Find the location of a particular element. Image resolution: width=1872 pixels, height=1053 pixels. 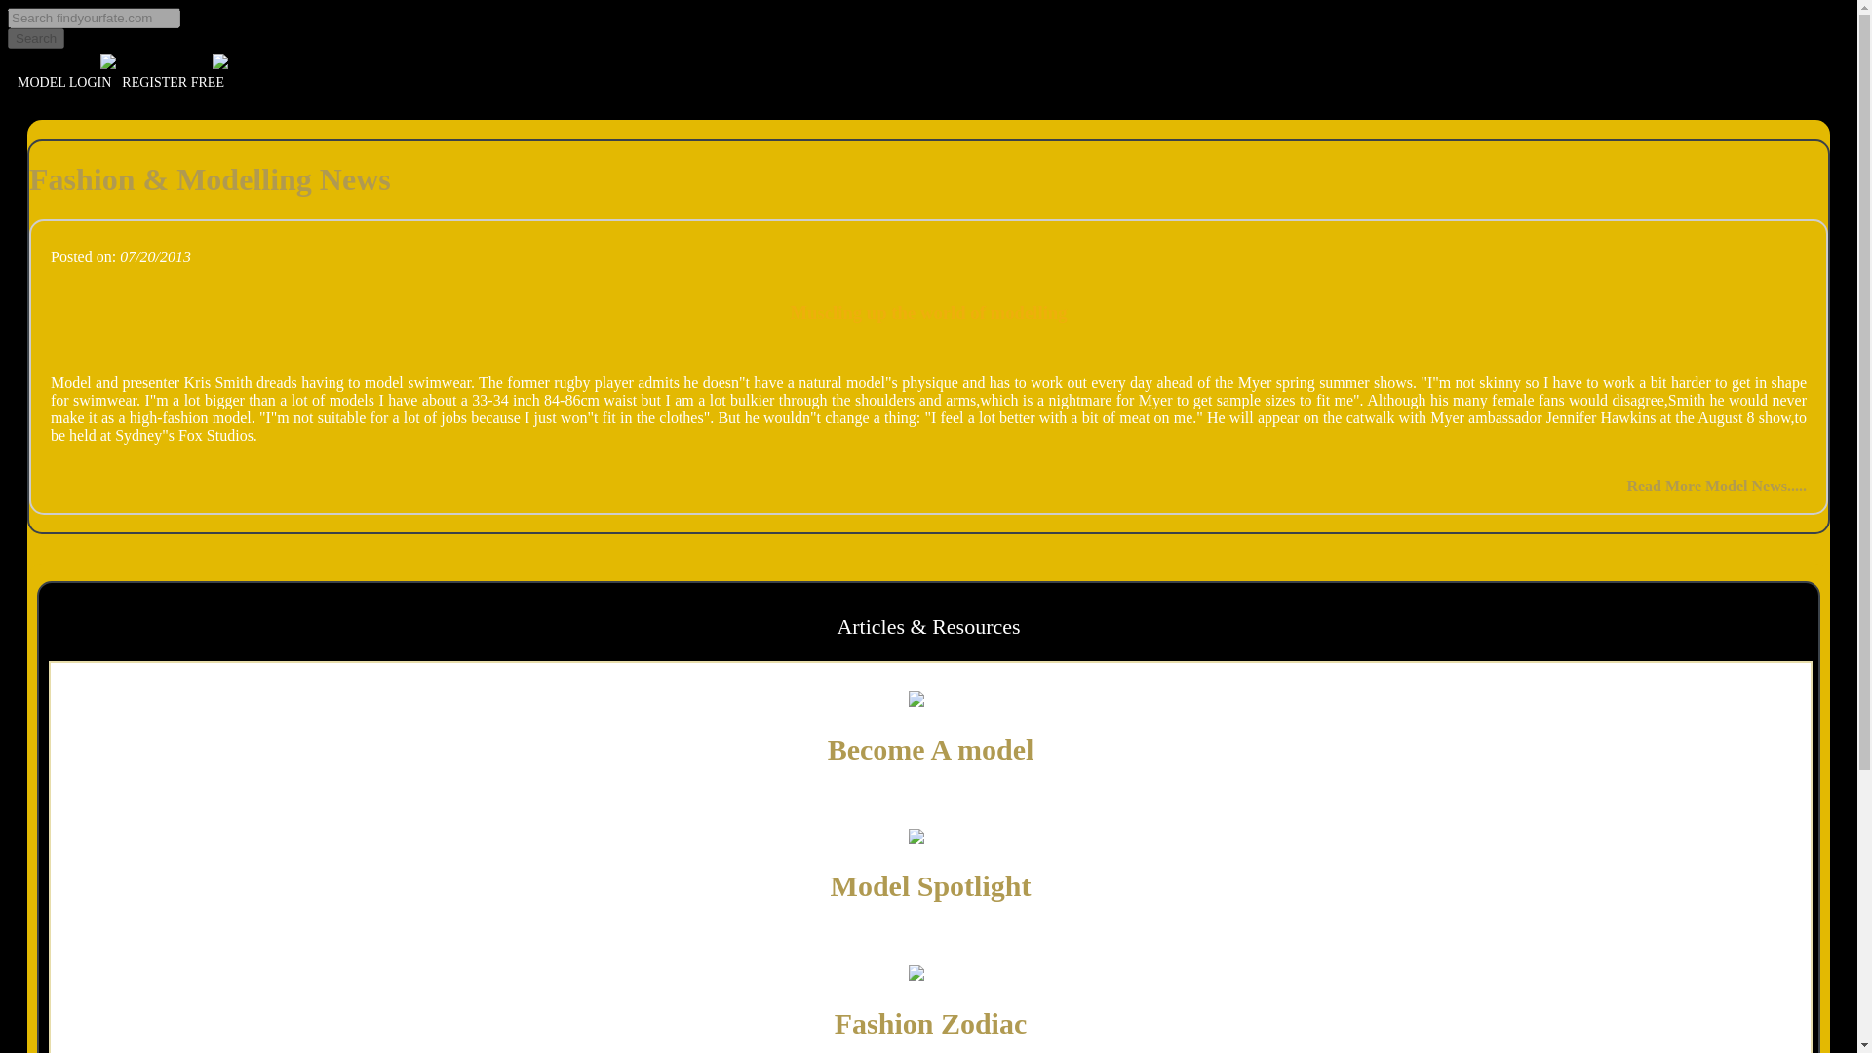

Man is located at coordinates (930, 837).